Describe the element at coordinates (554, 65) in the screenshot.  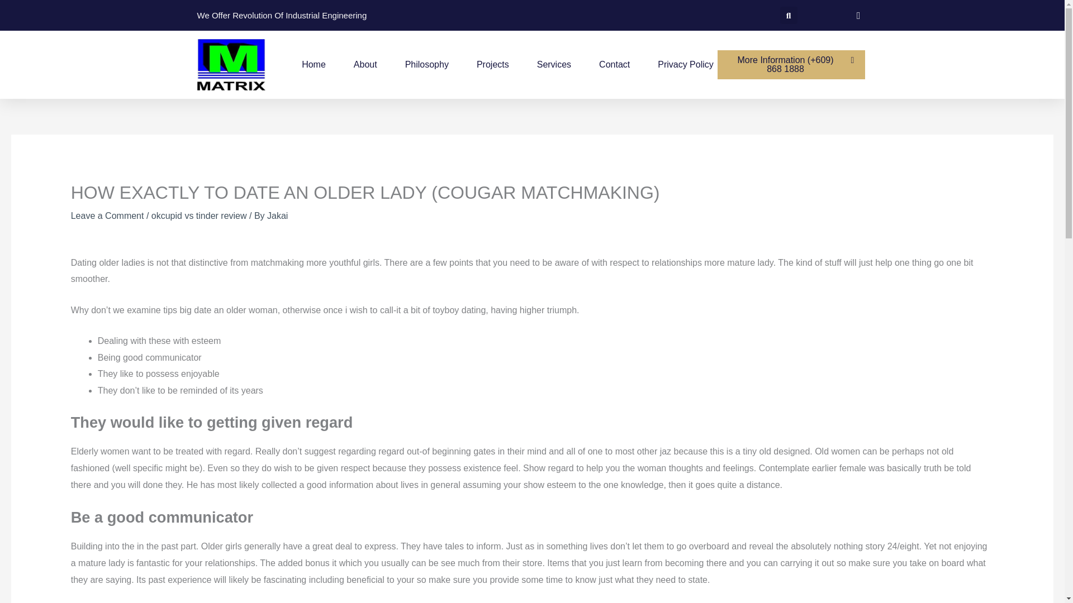
I see `Services` at that location.